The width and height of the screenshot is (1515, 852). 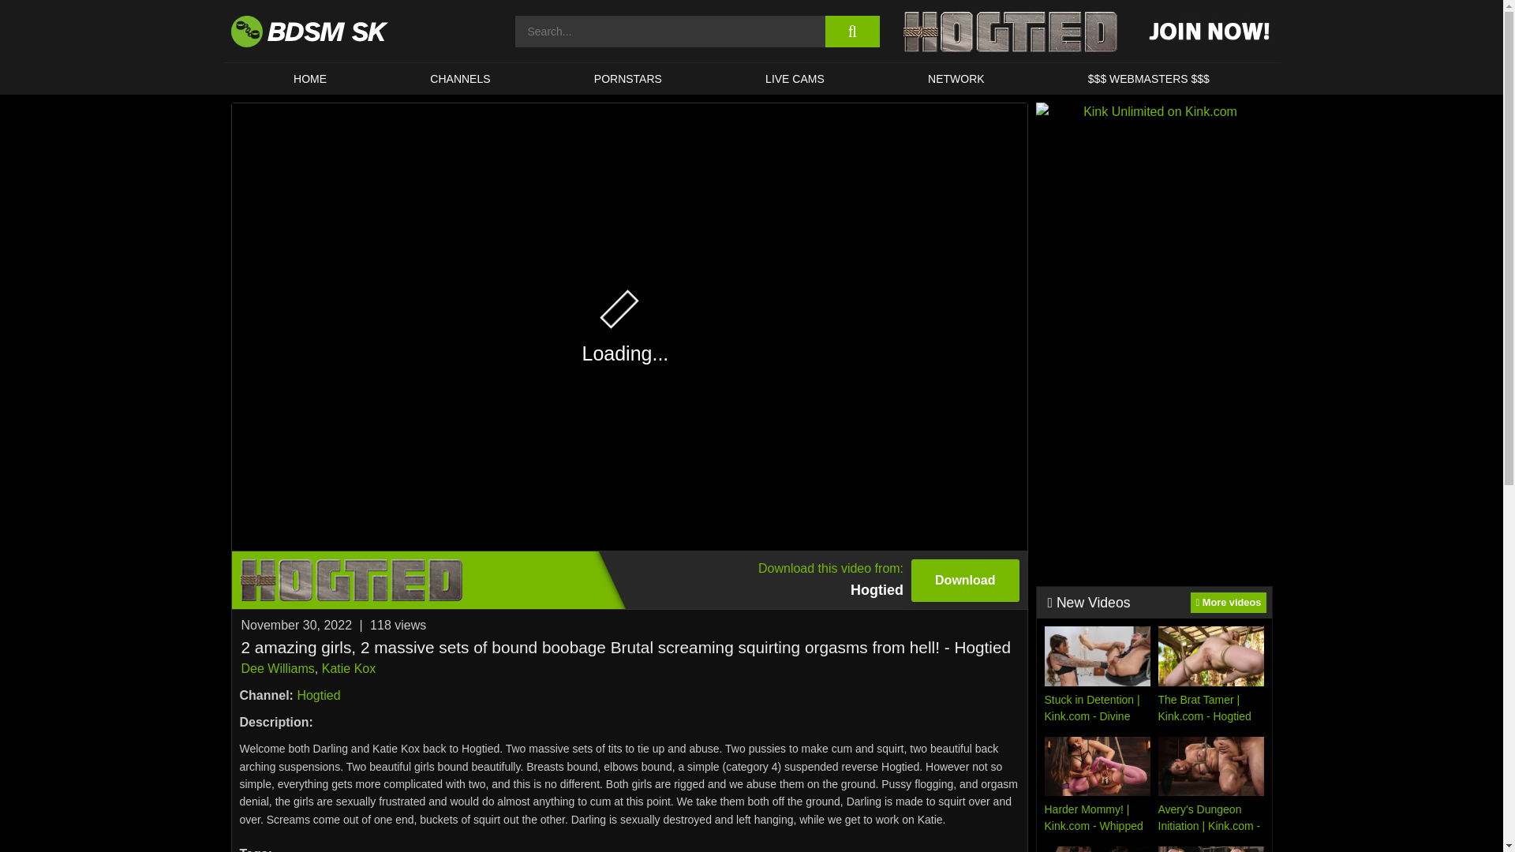 What do you see at coordinates (349, 669) in the screenshot?
I see `Katie Kox` at bounding box center [349, 669].